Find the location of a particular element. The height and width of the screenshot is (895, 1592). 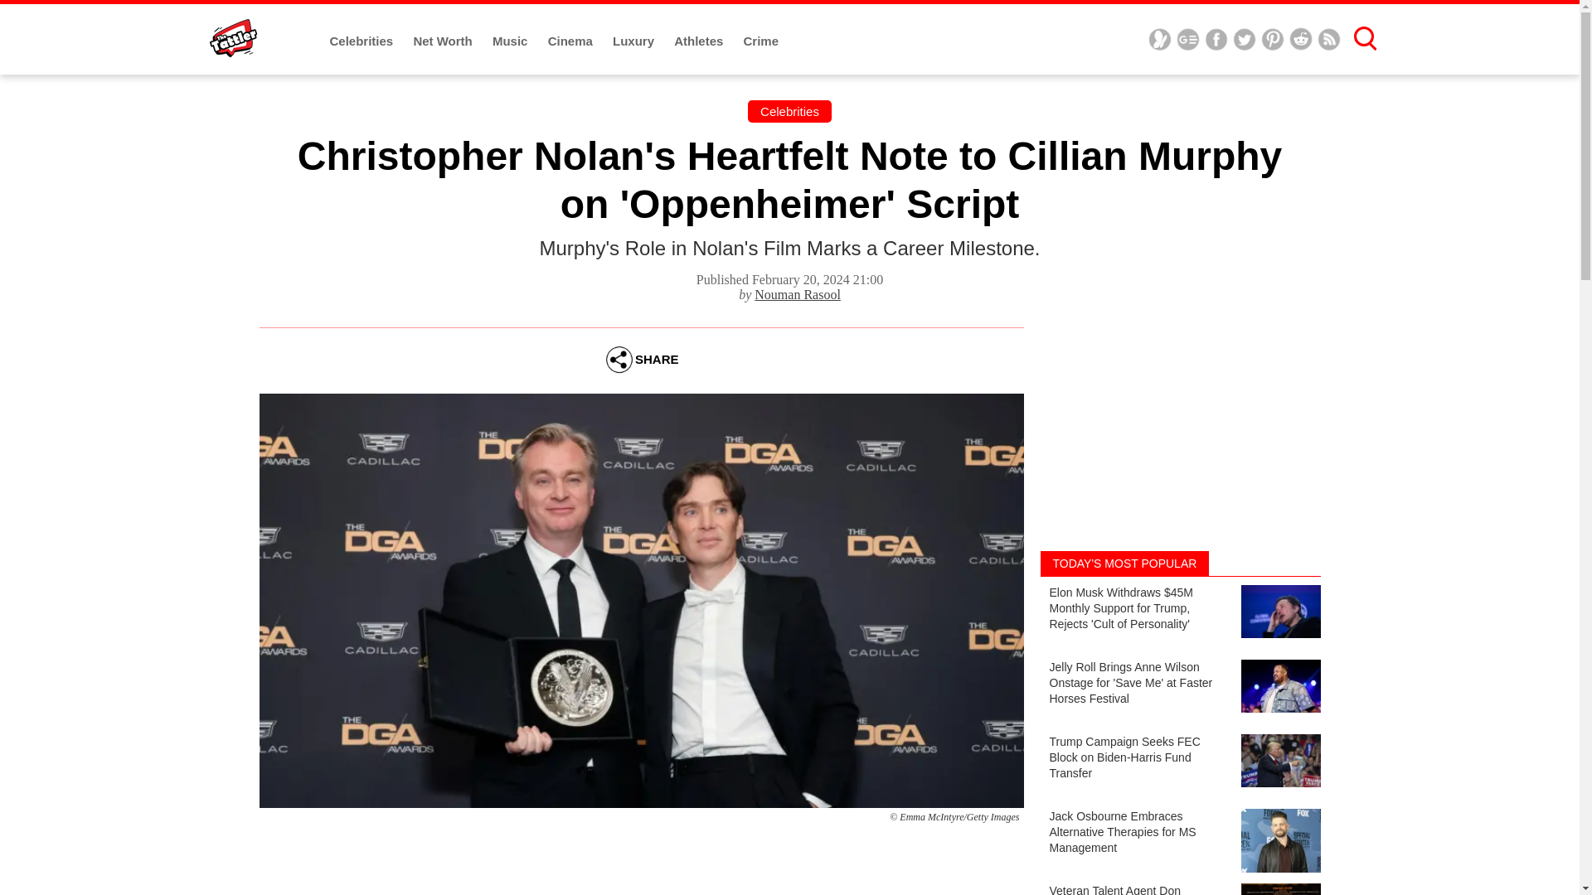

Cinema is located at coordinates (571, 41).